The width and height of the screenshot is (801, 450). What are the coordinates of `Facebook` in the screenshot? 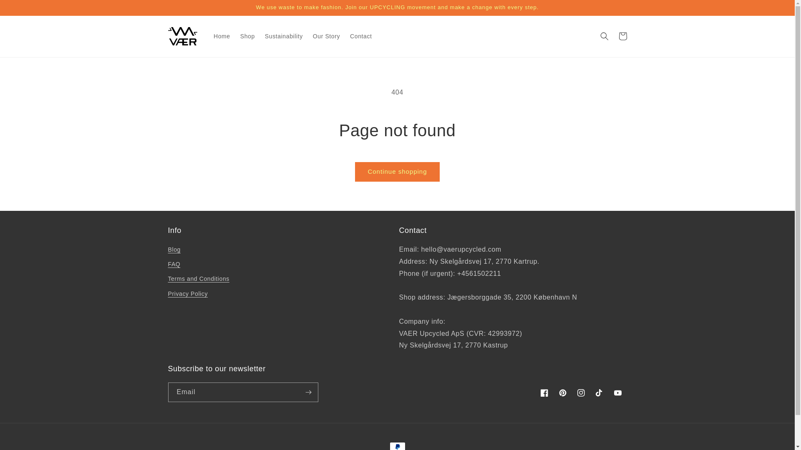 It's located at (544, 393).